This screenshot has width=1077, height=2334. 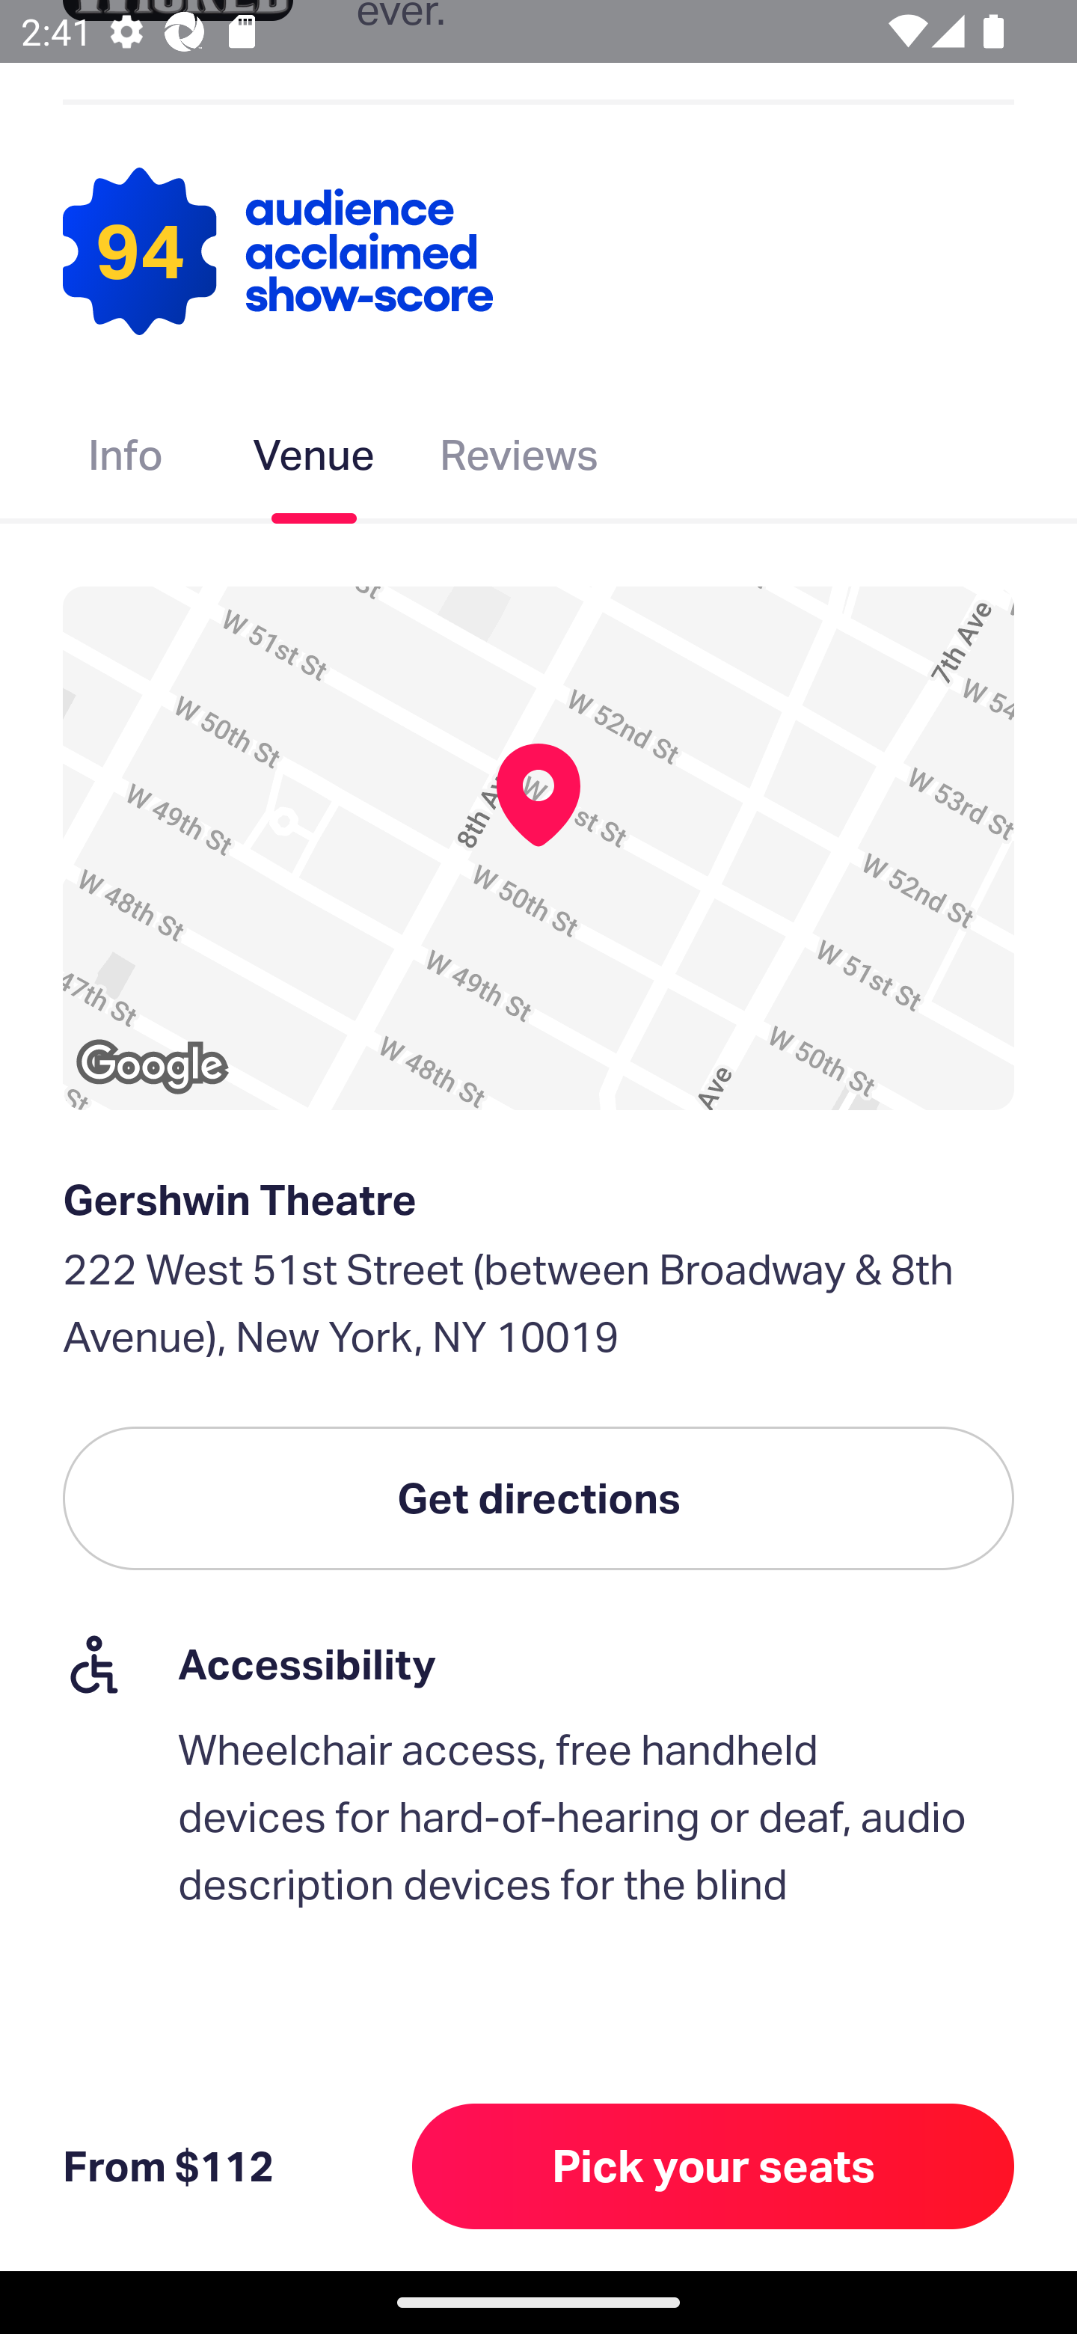 What do you see at coordinates (714, 2166) in the screenshot?
I see `Pick your seats` at bounding box center [714, 2166].